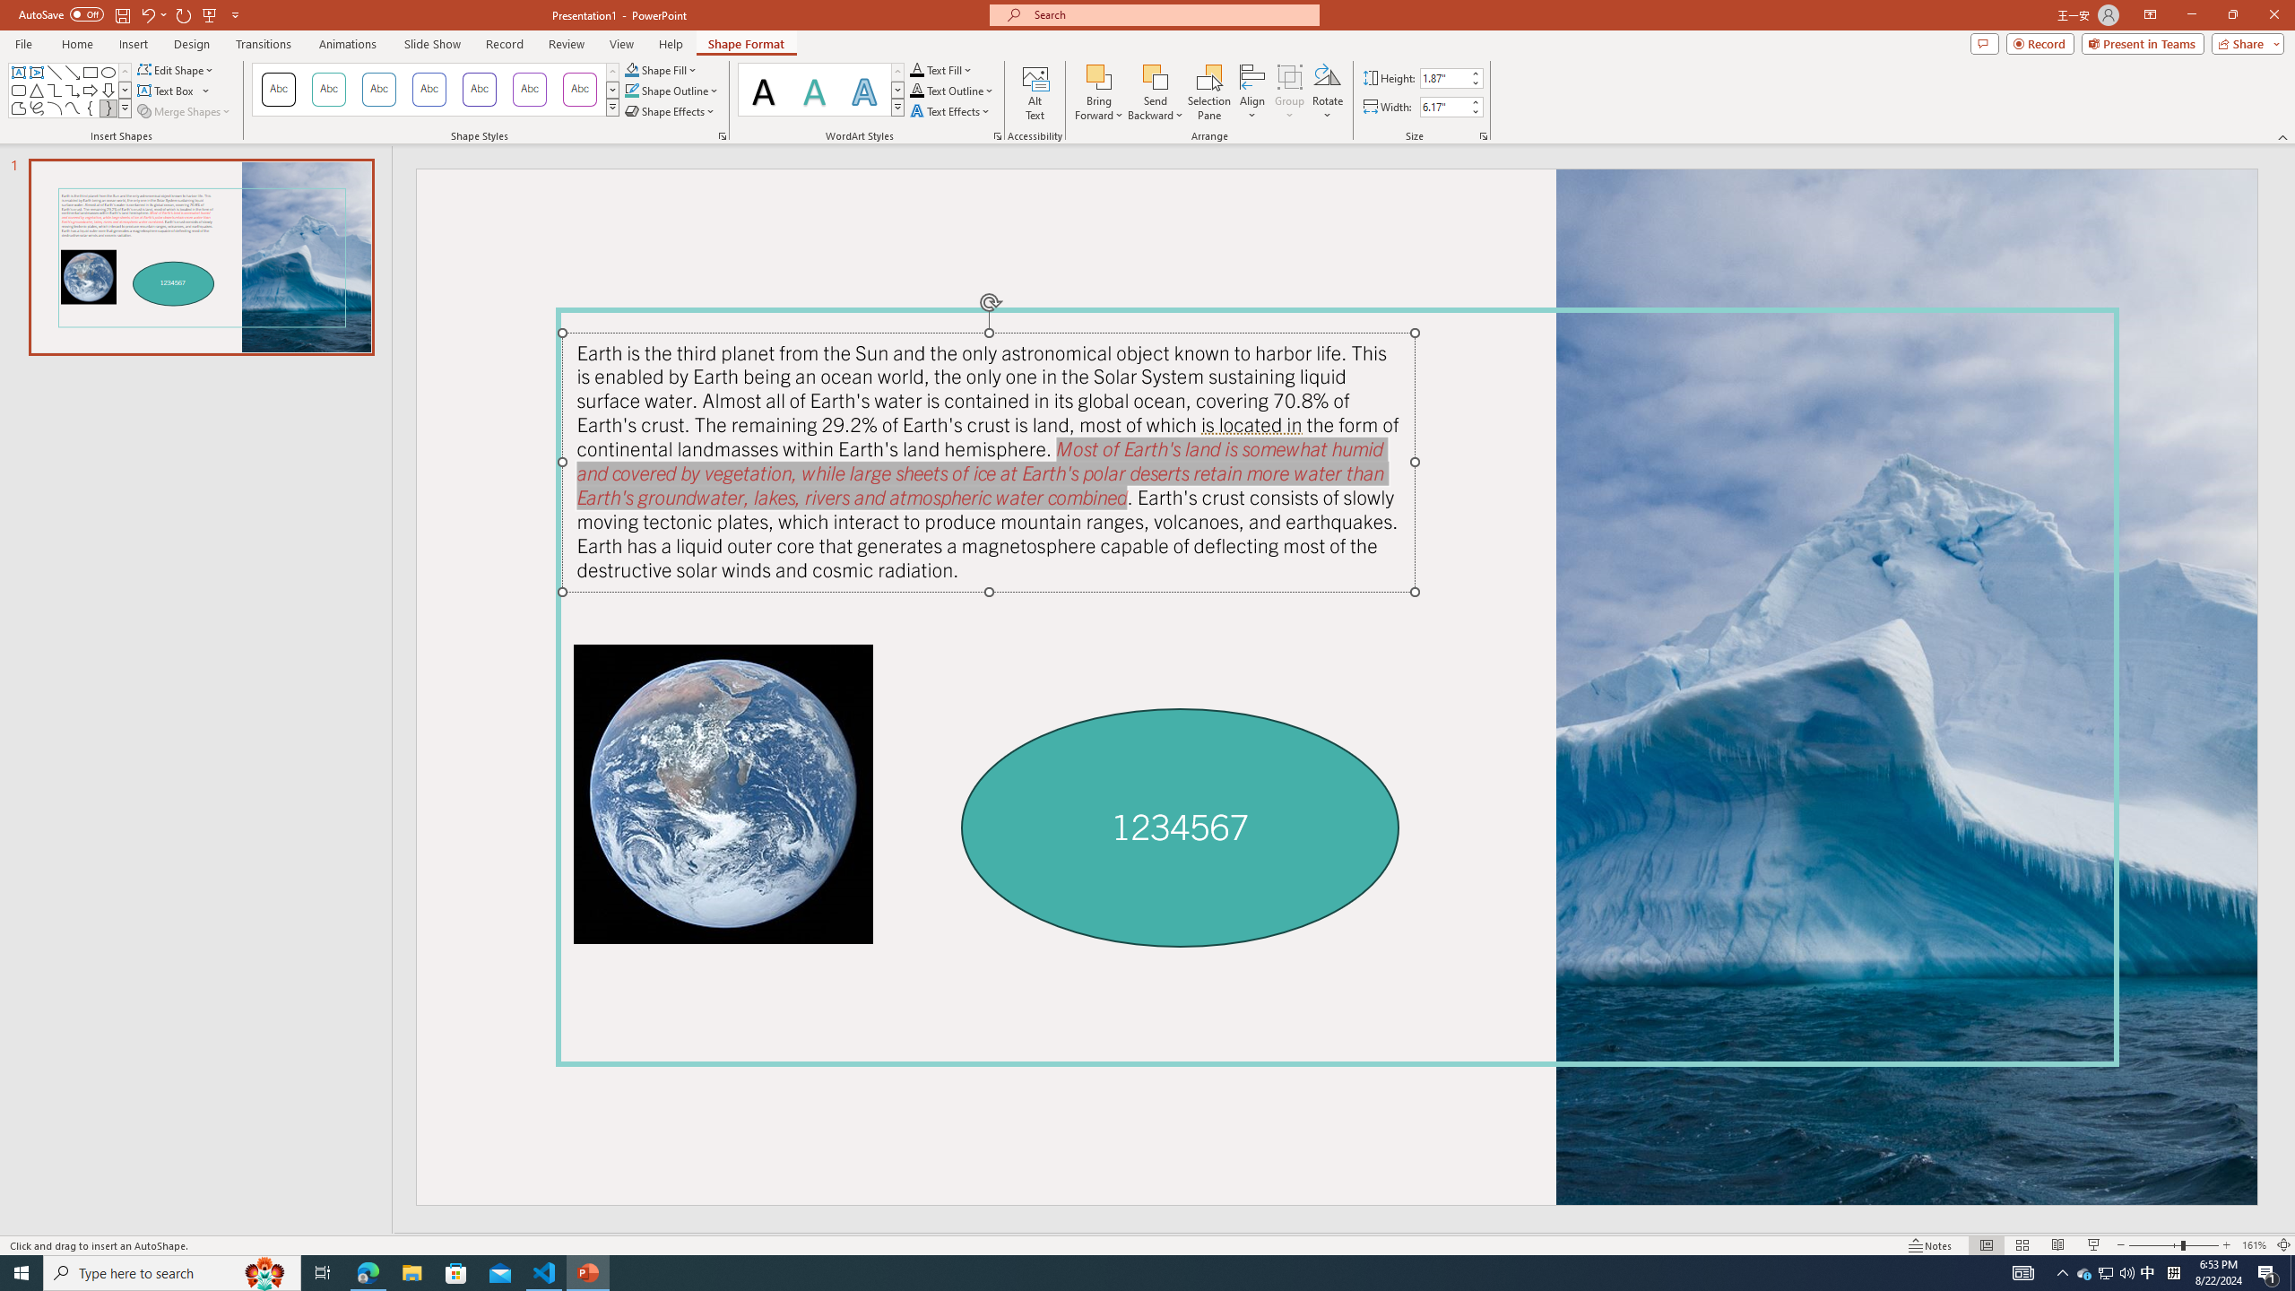 The width and height of the screenshot is (2295, 1291). What do you see at coordinates (18, 90) in the screenshot?
I see `Rectangle: Rounded Corners` at bounding box center [18, 90].